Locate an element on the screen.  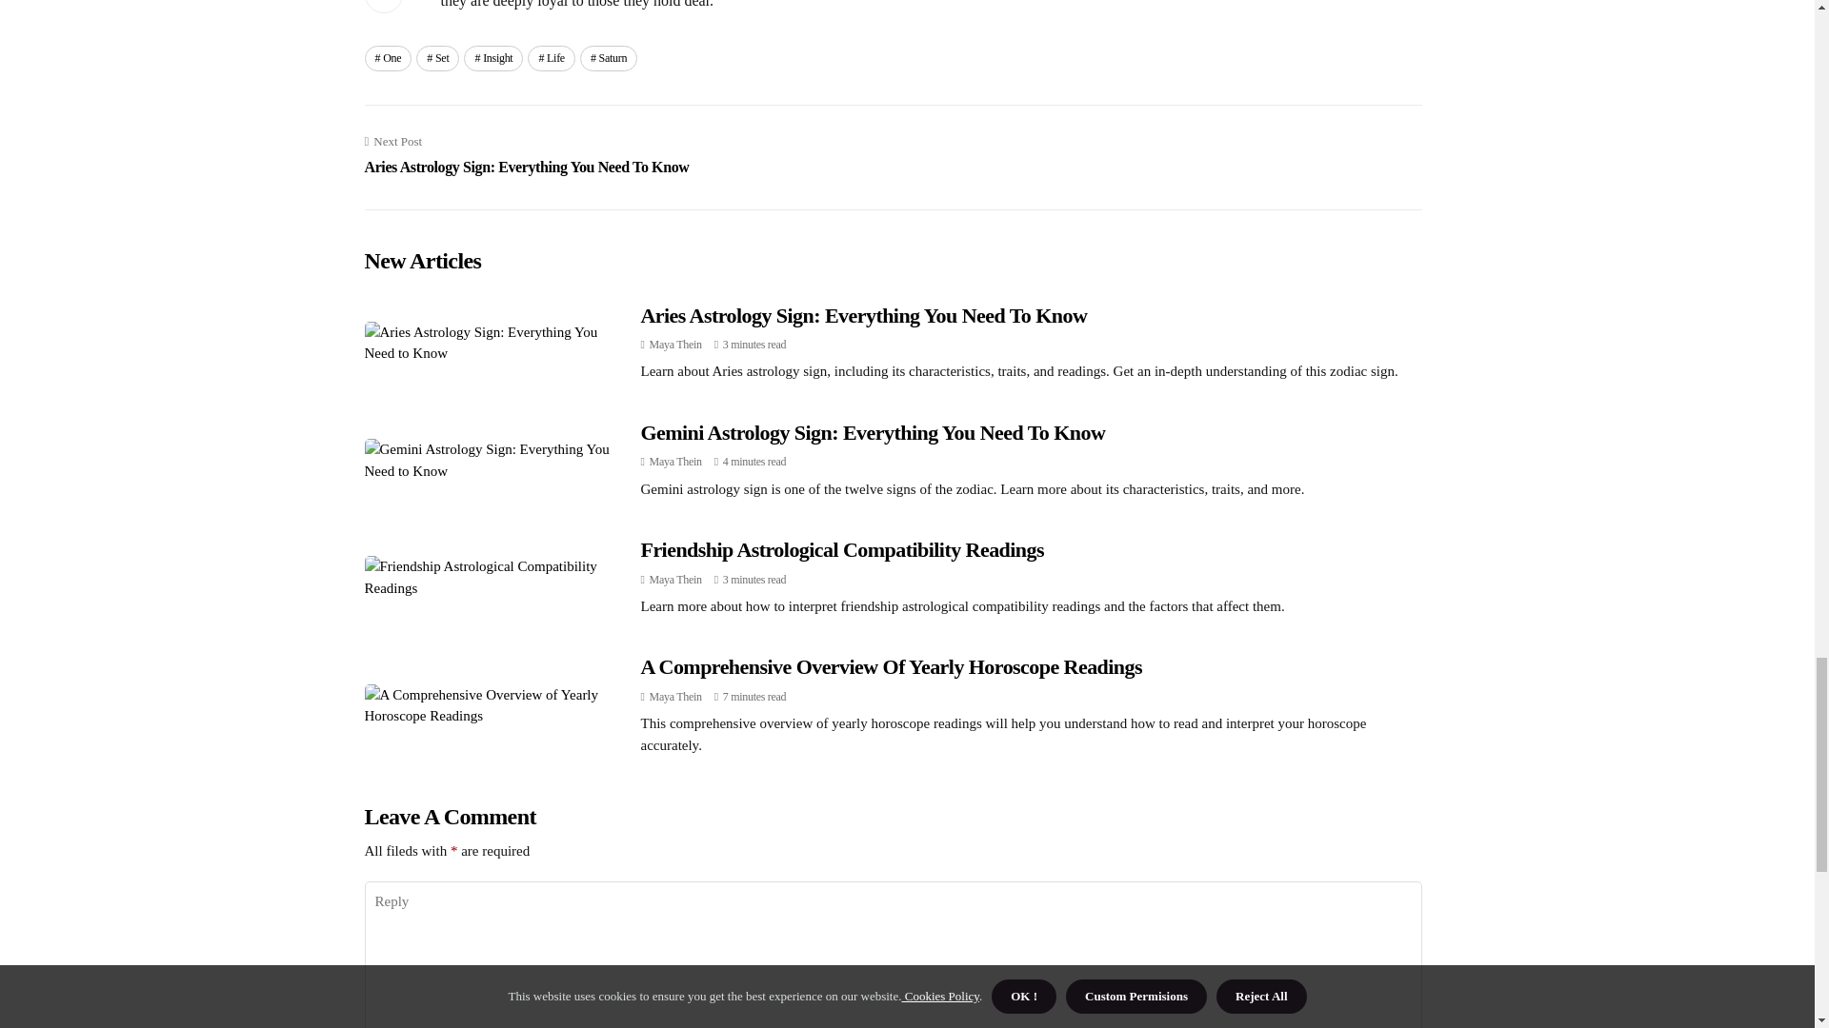
Posts by Maya Thein is located at coordinates (675, 696).